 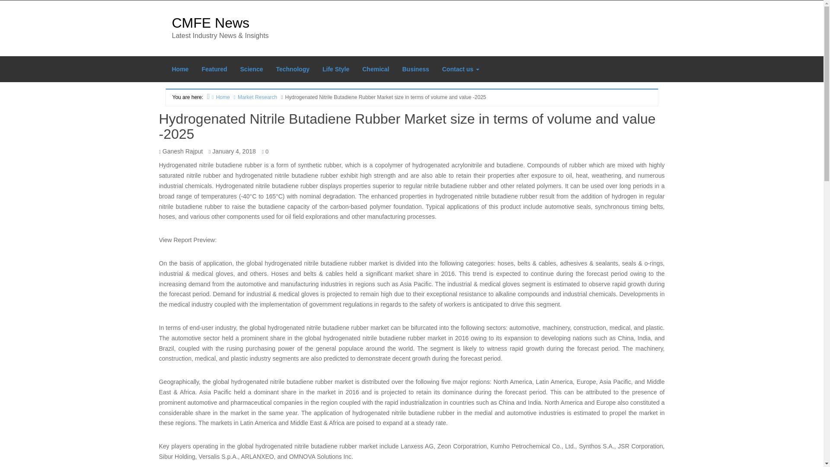 What do you see at coordinates (376, 69) in the screenshot?
I see `Chemical` at bounding box center [376, 69].